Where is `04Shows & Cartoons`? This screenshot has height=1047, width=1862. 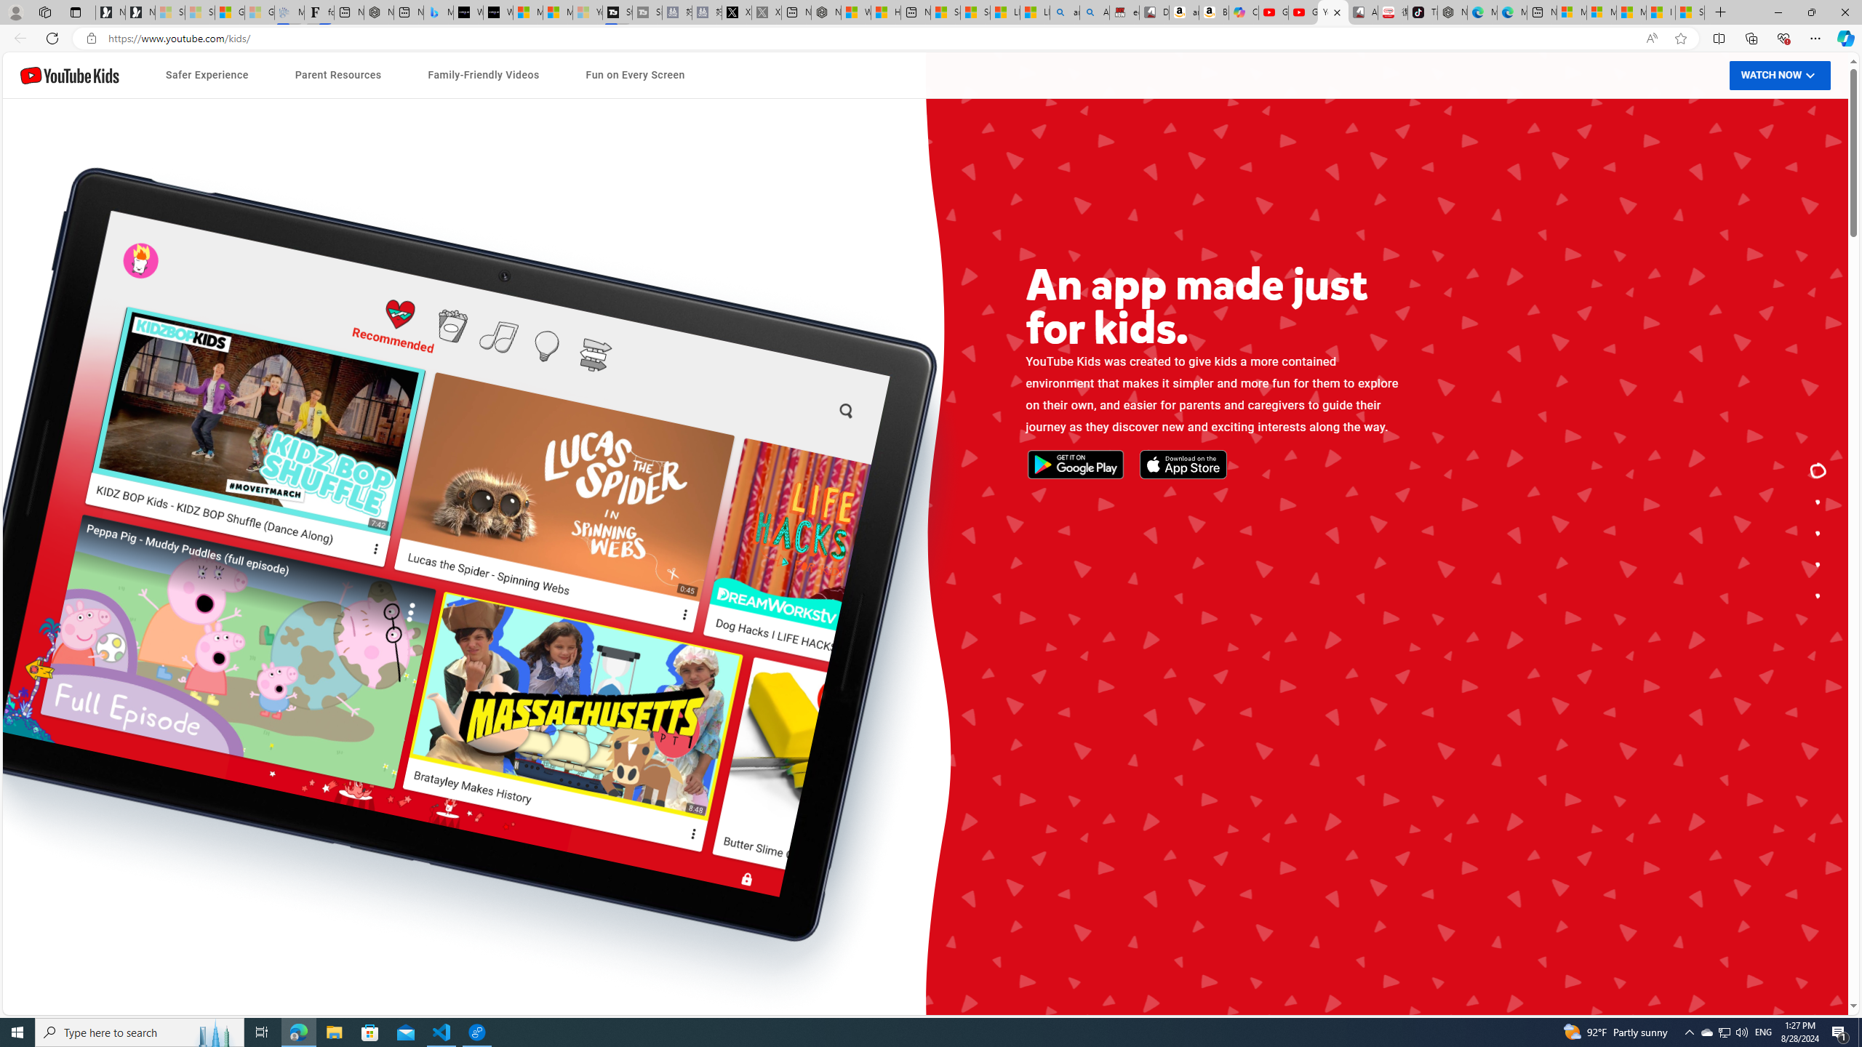
04Shows & Cartoons is located at coordinates (1215, 715).